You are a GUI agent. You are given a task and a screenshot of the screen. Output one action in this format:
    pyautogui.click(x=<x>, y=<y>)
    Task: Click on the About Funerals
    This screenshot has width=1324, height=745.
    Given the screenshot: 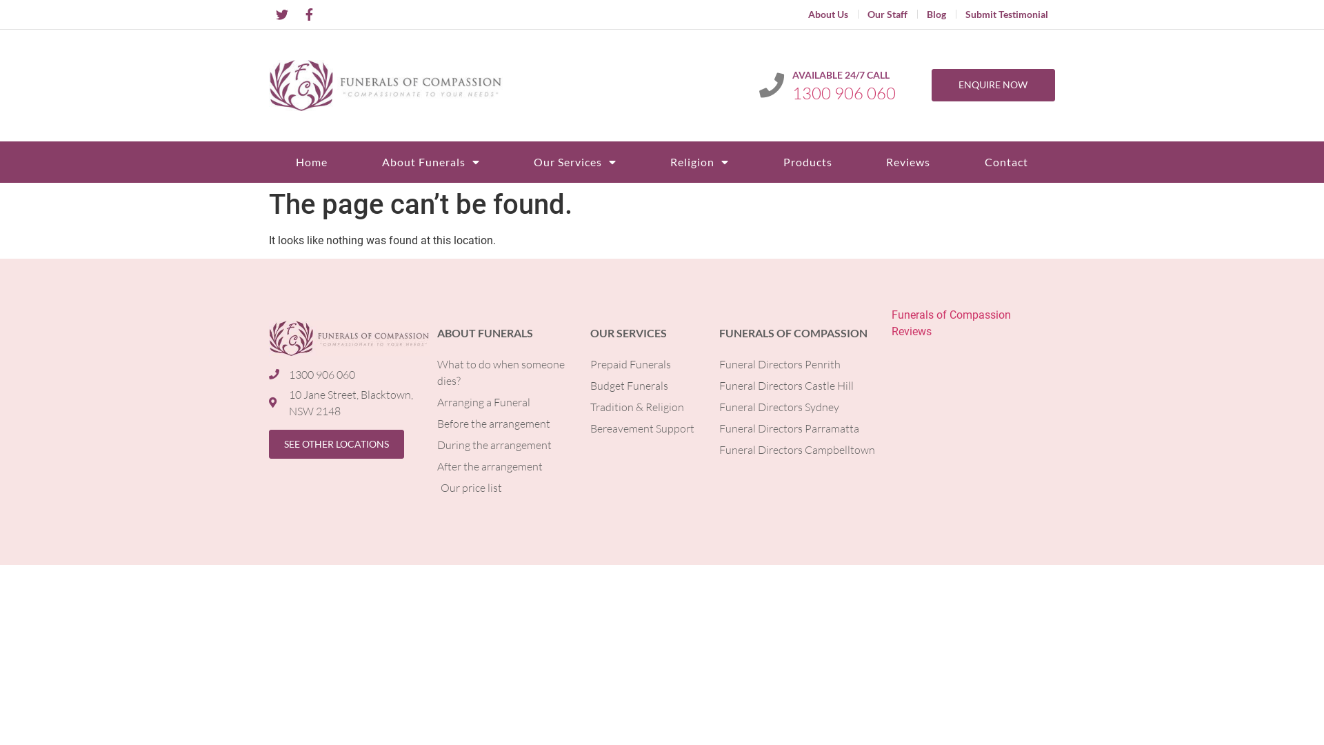 What is the action you would take?
    pyautogui.click(x=430, y=162)
    